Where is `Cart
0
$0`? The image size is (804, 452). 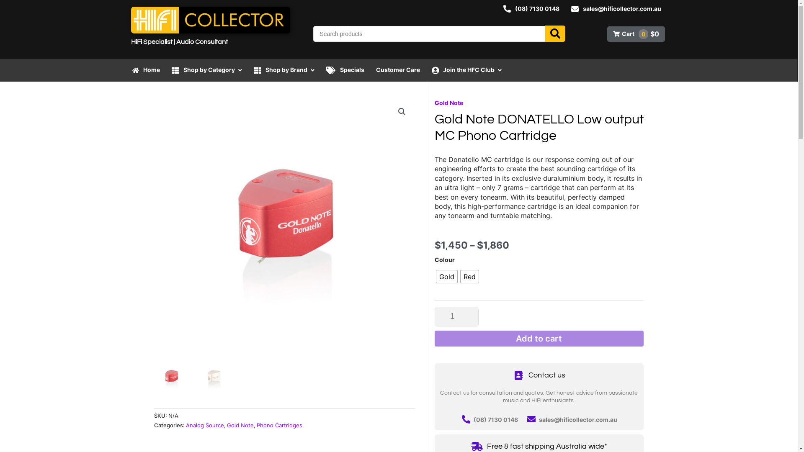 Cart
0
$0 is located at coordinates (636, 34).